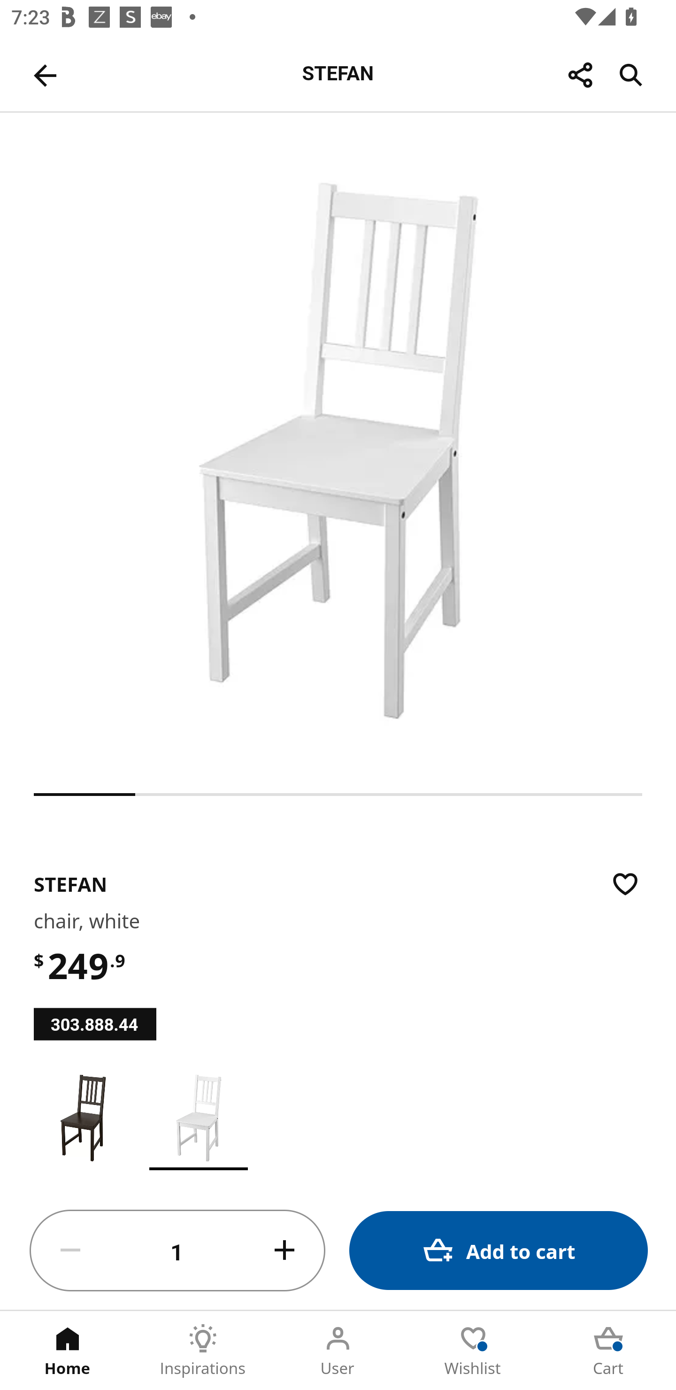 The image size is (676, 1390). I want to click on Wishlist
Tab 4 of 5, so click(473, 1351).